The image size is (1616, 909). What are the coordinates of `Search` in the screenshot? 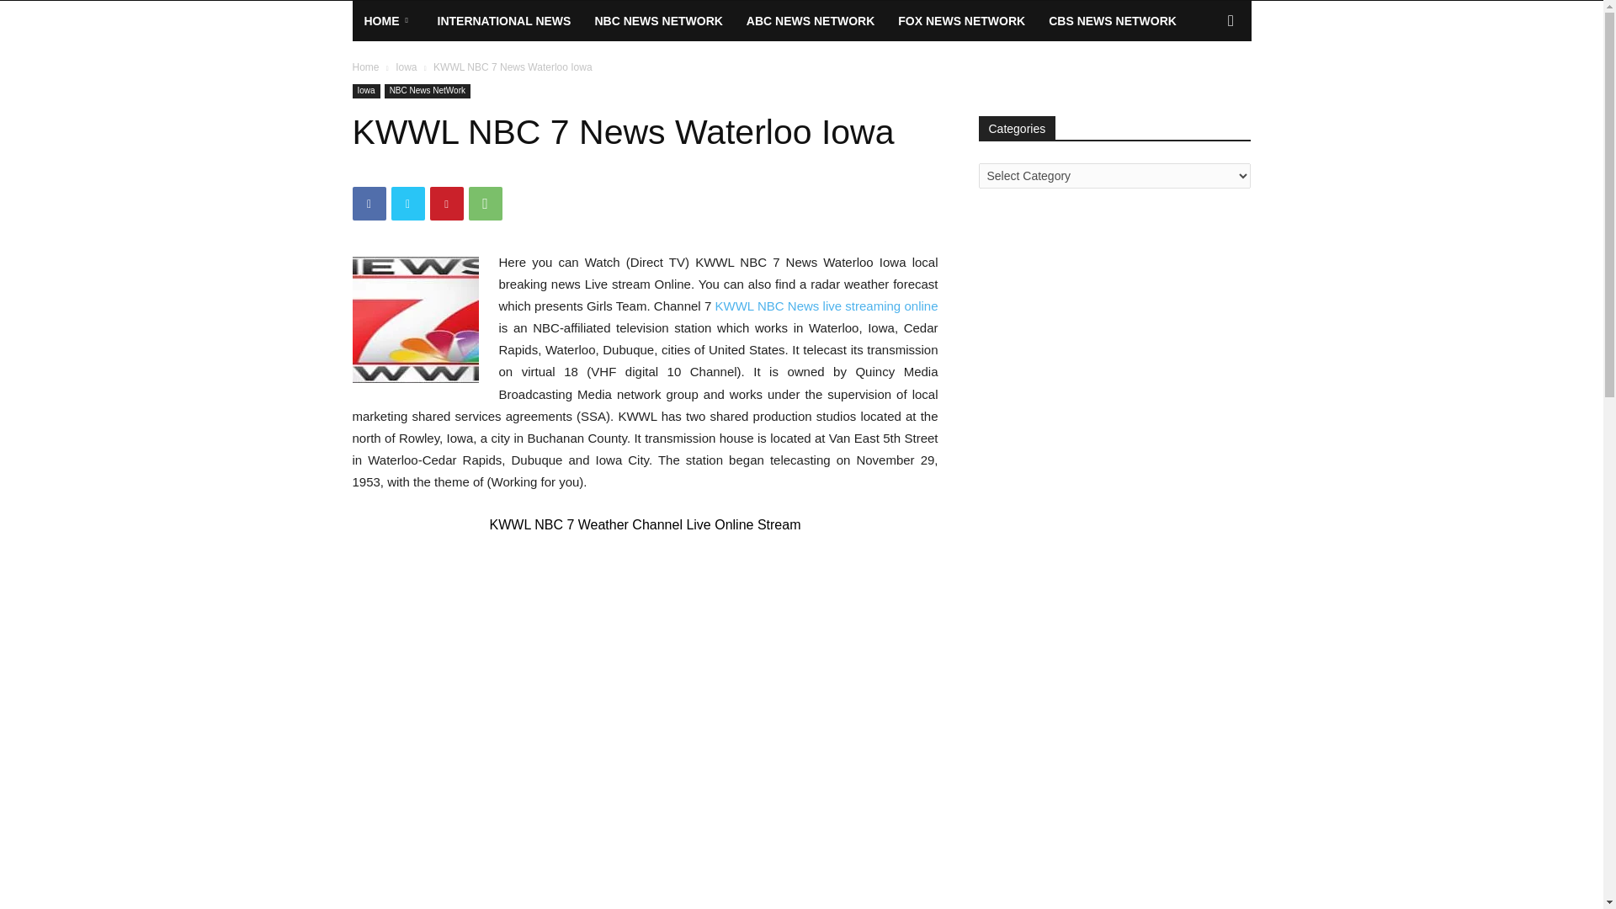 It's located at (1204, 88).